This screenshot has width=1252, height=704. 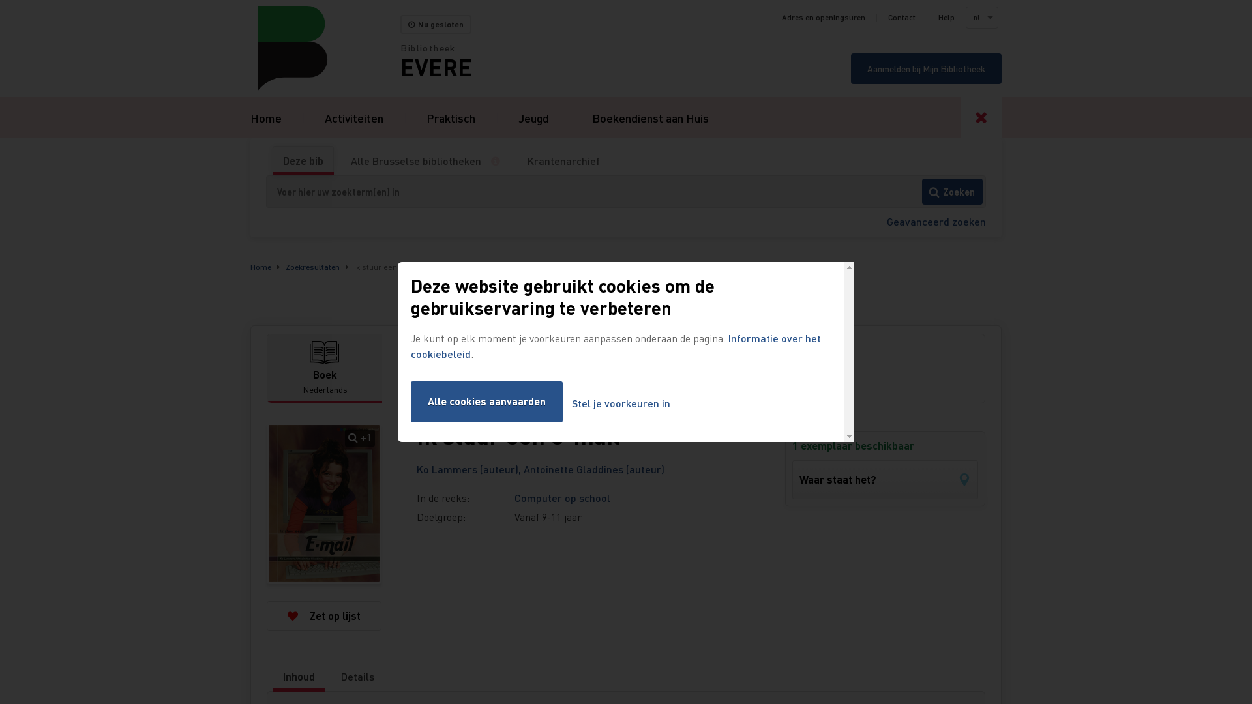 I want to click on Boekendienst aan Huis, so click(x=651, y=117).